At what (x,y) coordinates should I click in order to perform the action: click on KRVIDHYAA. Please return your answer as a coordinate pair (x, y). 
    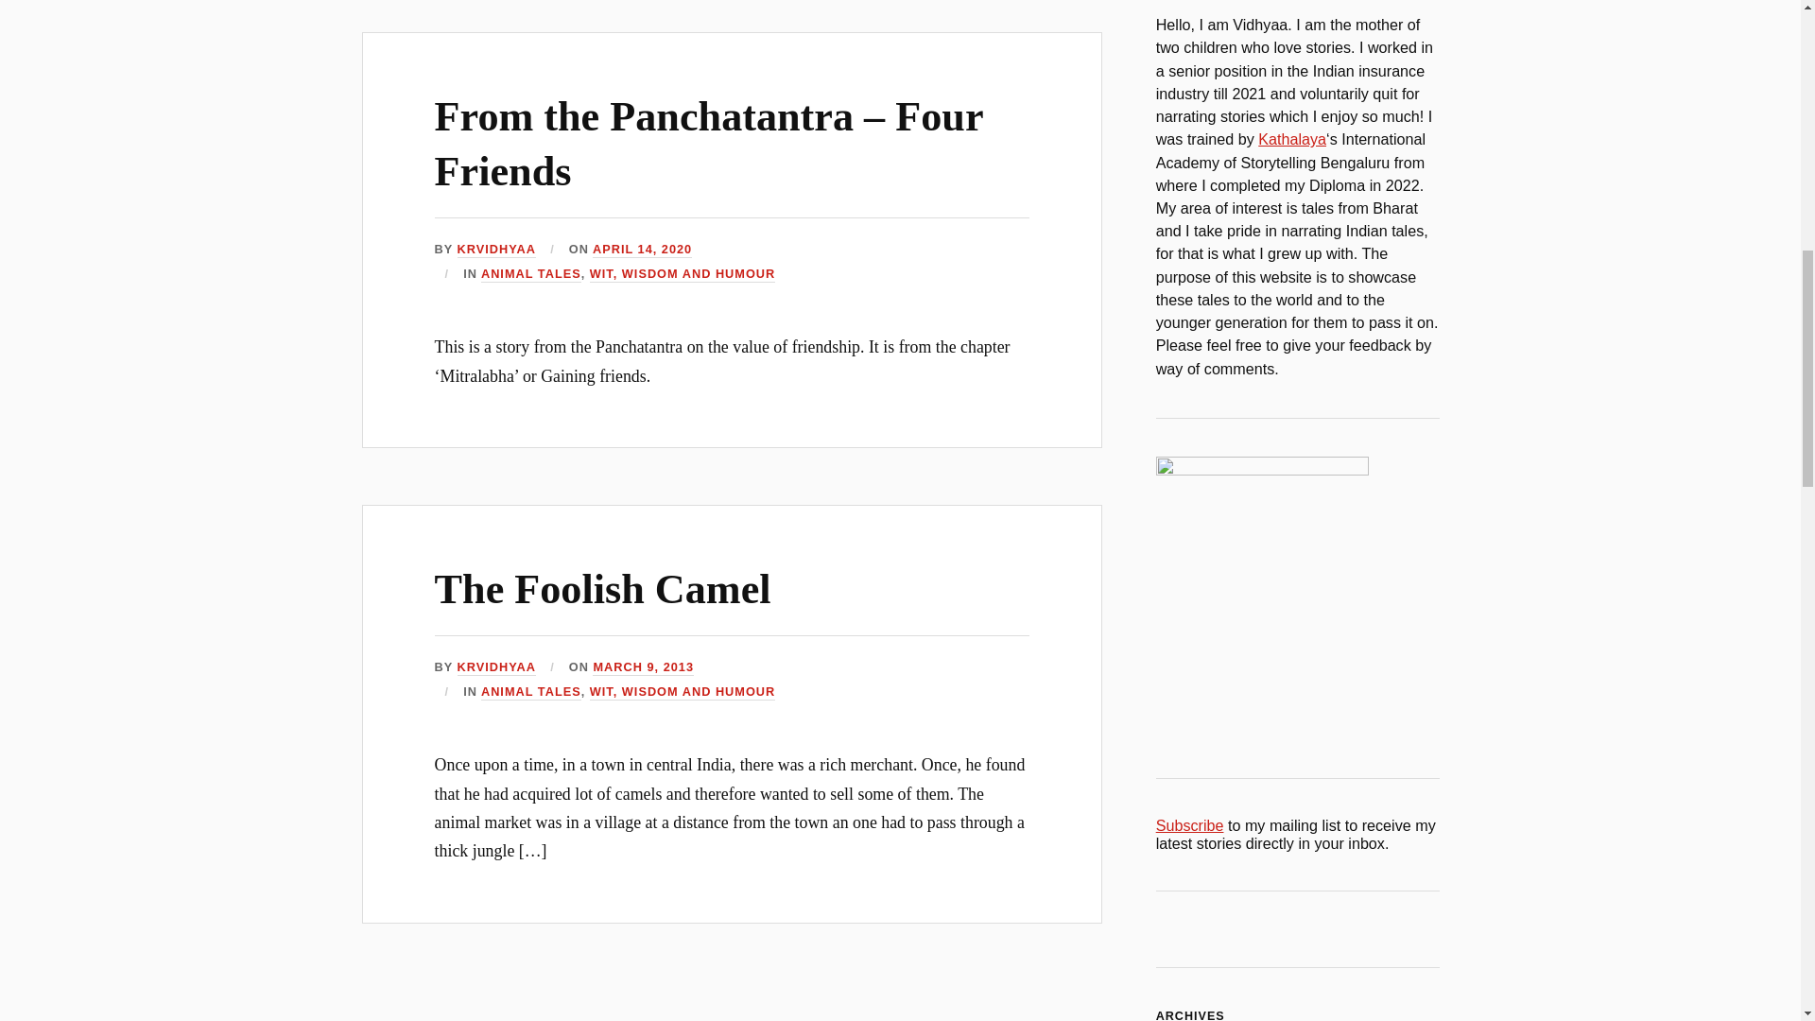
    Looking at the image, I should click on (495, 667).